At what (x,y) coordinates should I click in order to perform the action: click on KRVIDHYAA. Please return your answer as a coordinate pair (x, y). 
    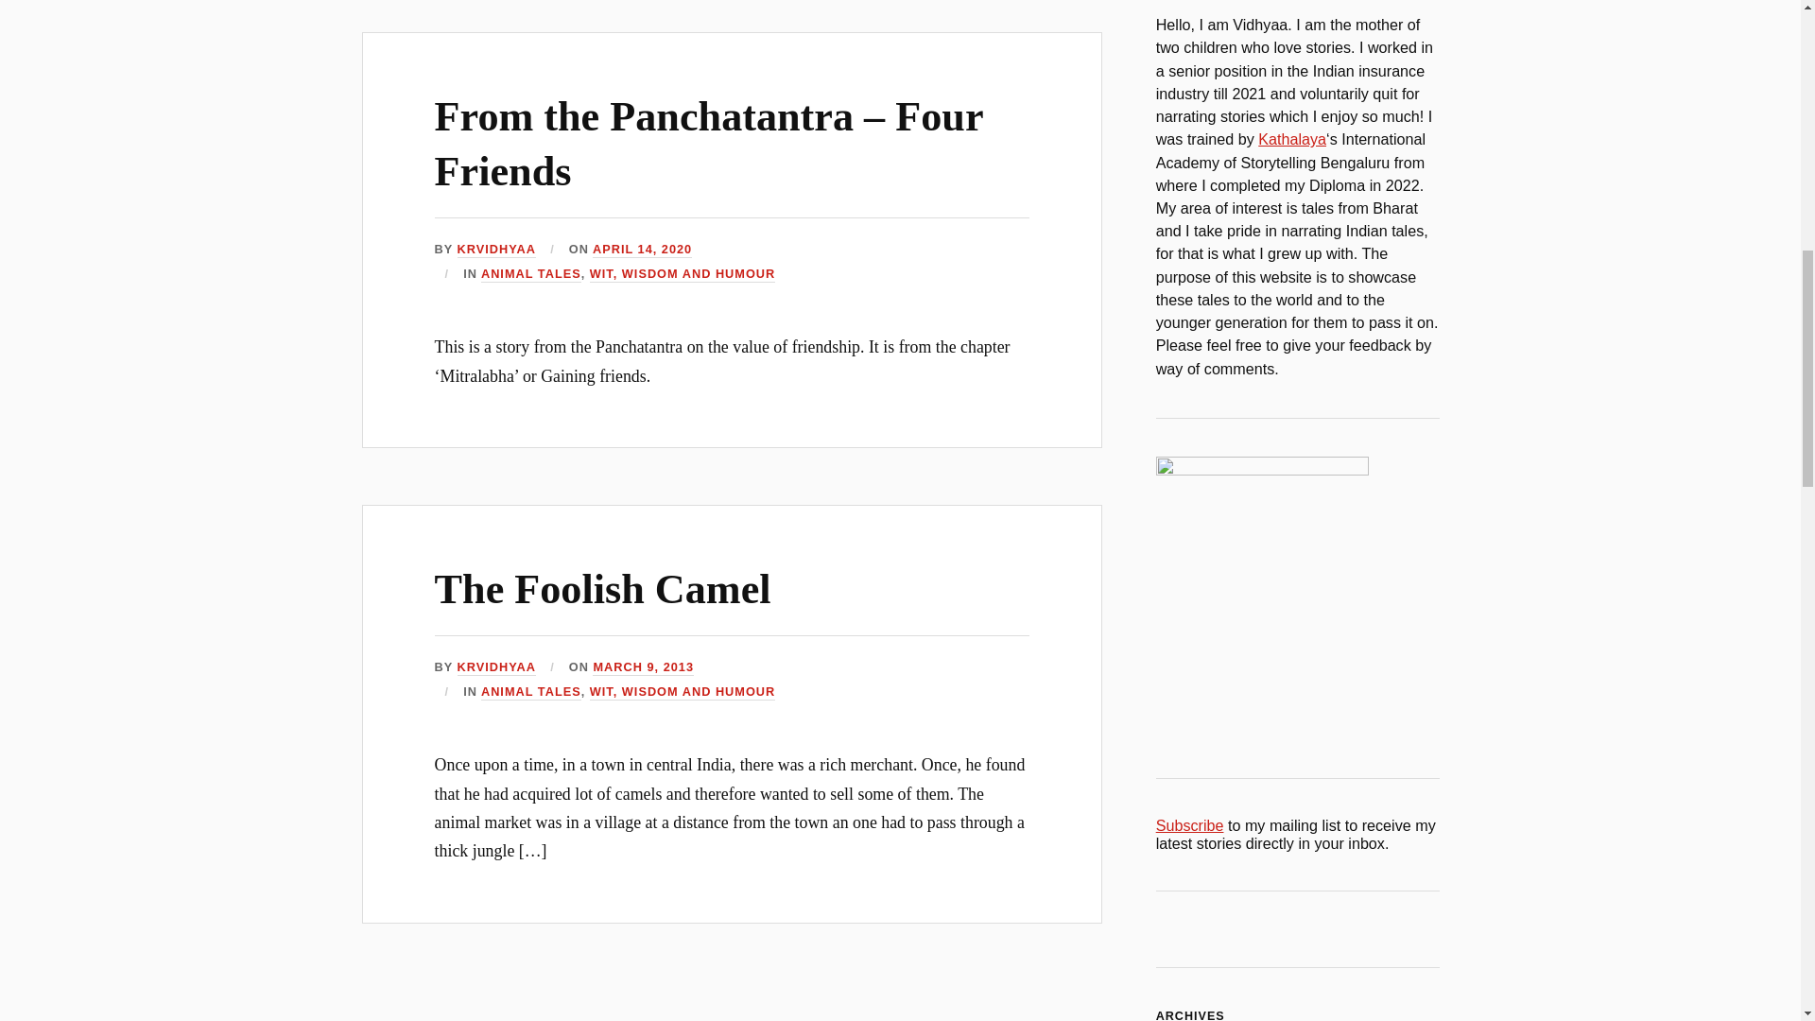
    Looking at the image, I should click on (495, 667).